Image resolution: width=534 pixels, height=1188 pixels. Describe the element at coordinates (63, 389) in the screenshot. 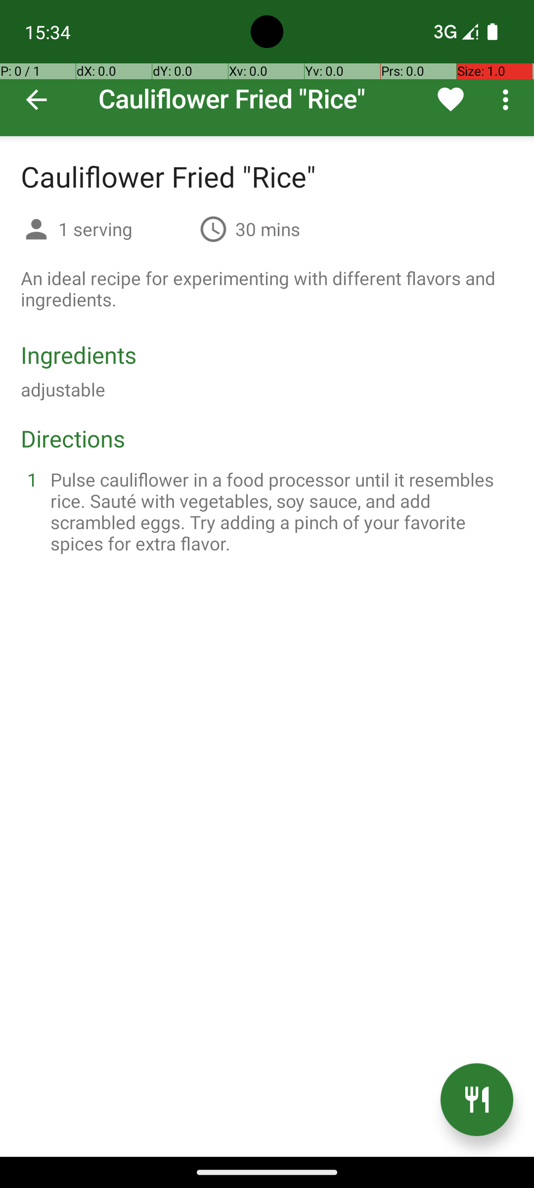

I see `adjustable` at that location.